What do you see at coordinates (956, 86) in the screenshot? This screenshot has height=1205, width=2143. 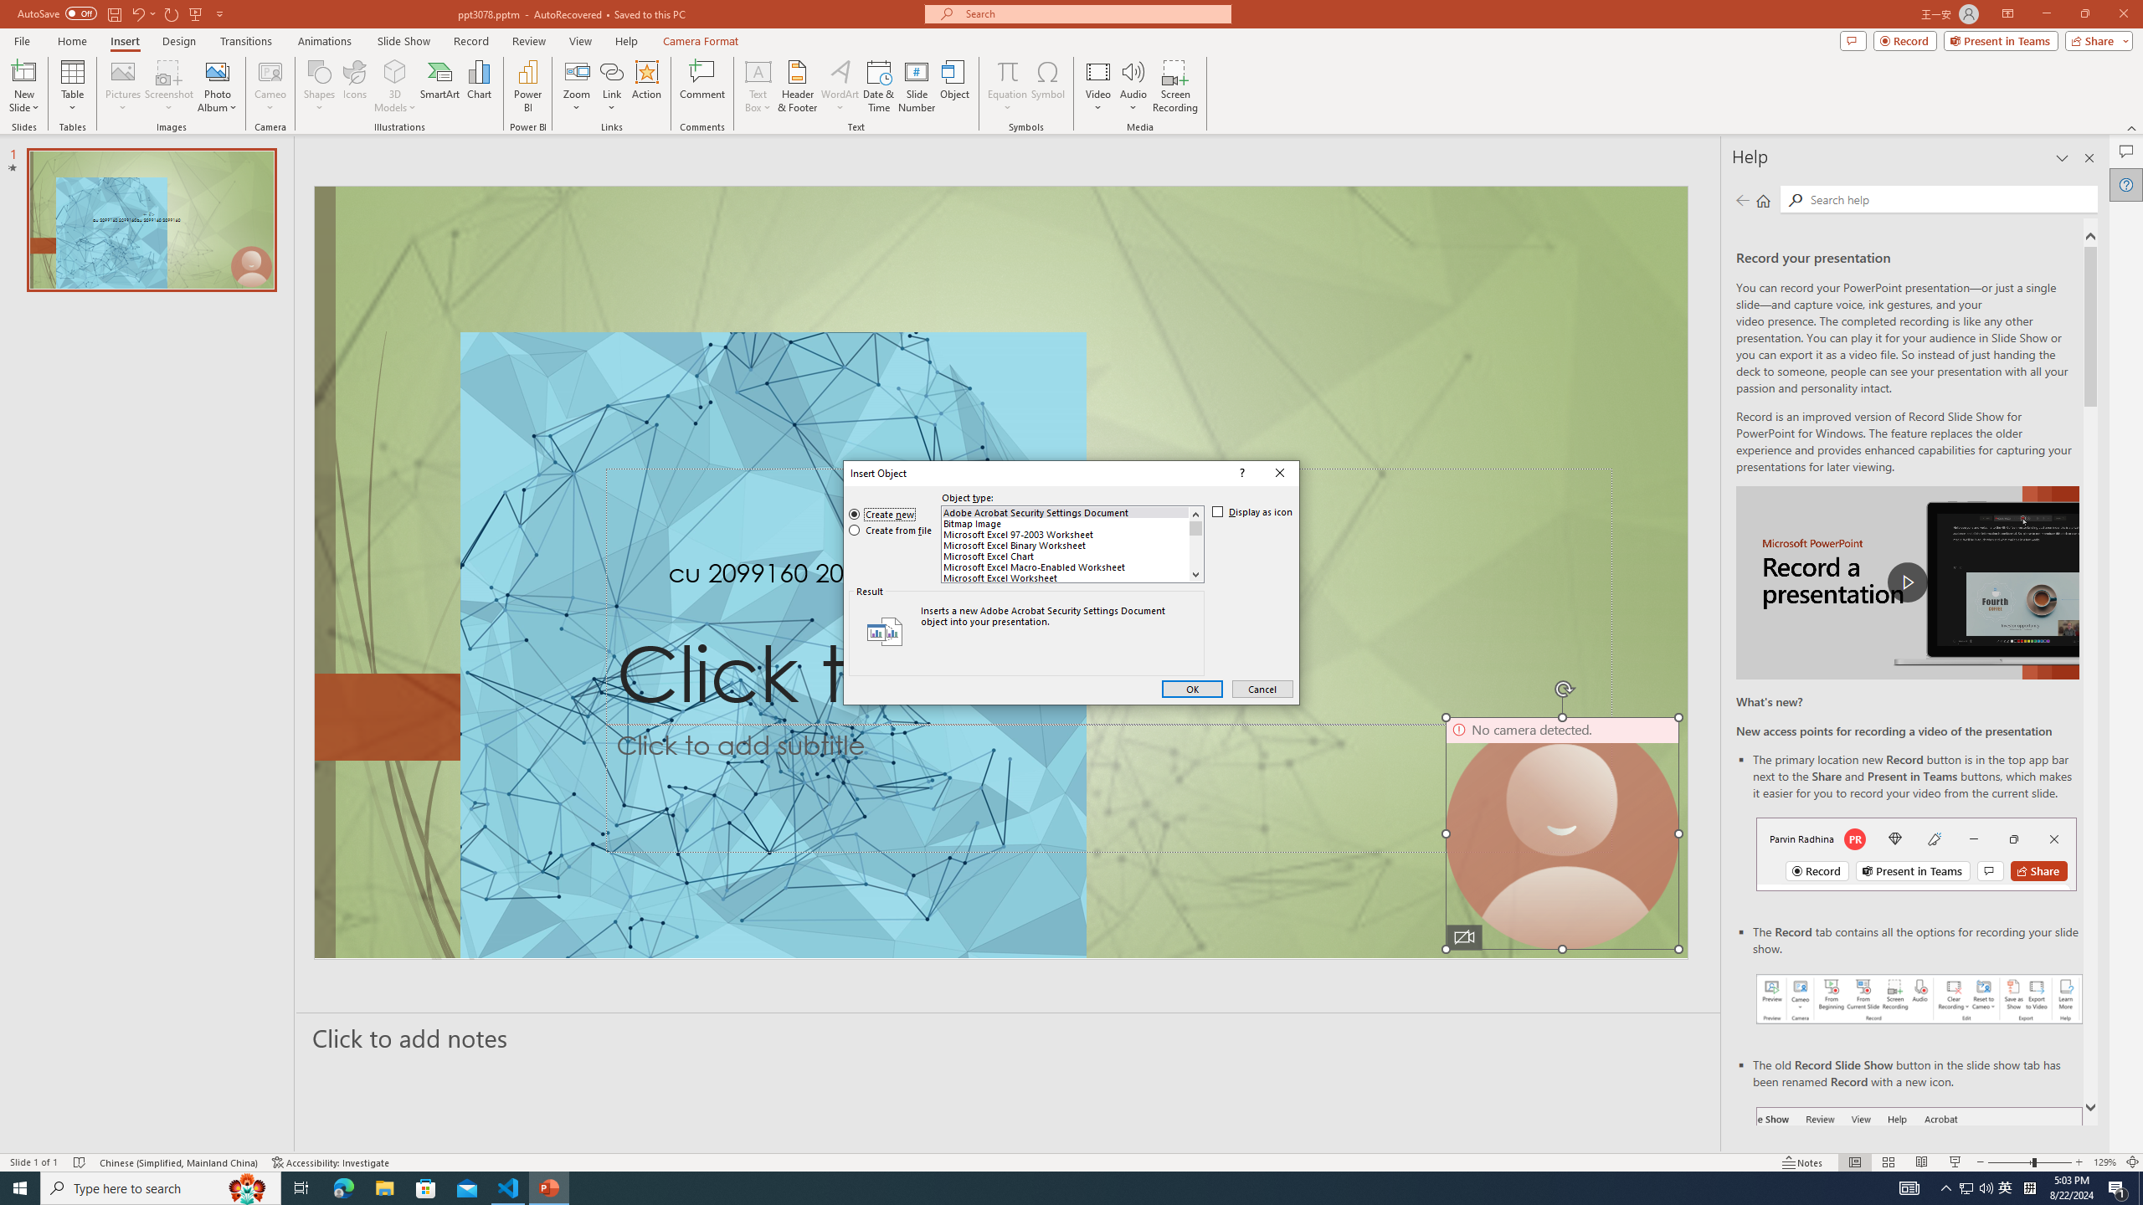 I see `Object...` at bounding box center [956, 86].